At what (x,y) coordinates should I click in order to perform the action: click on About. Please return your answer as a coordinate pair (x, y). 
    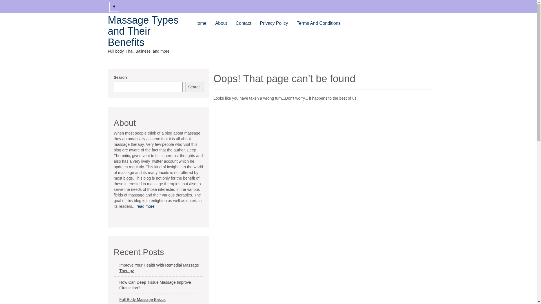
    Looking at the image, I should click on (221, 24).